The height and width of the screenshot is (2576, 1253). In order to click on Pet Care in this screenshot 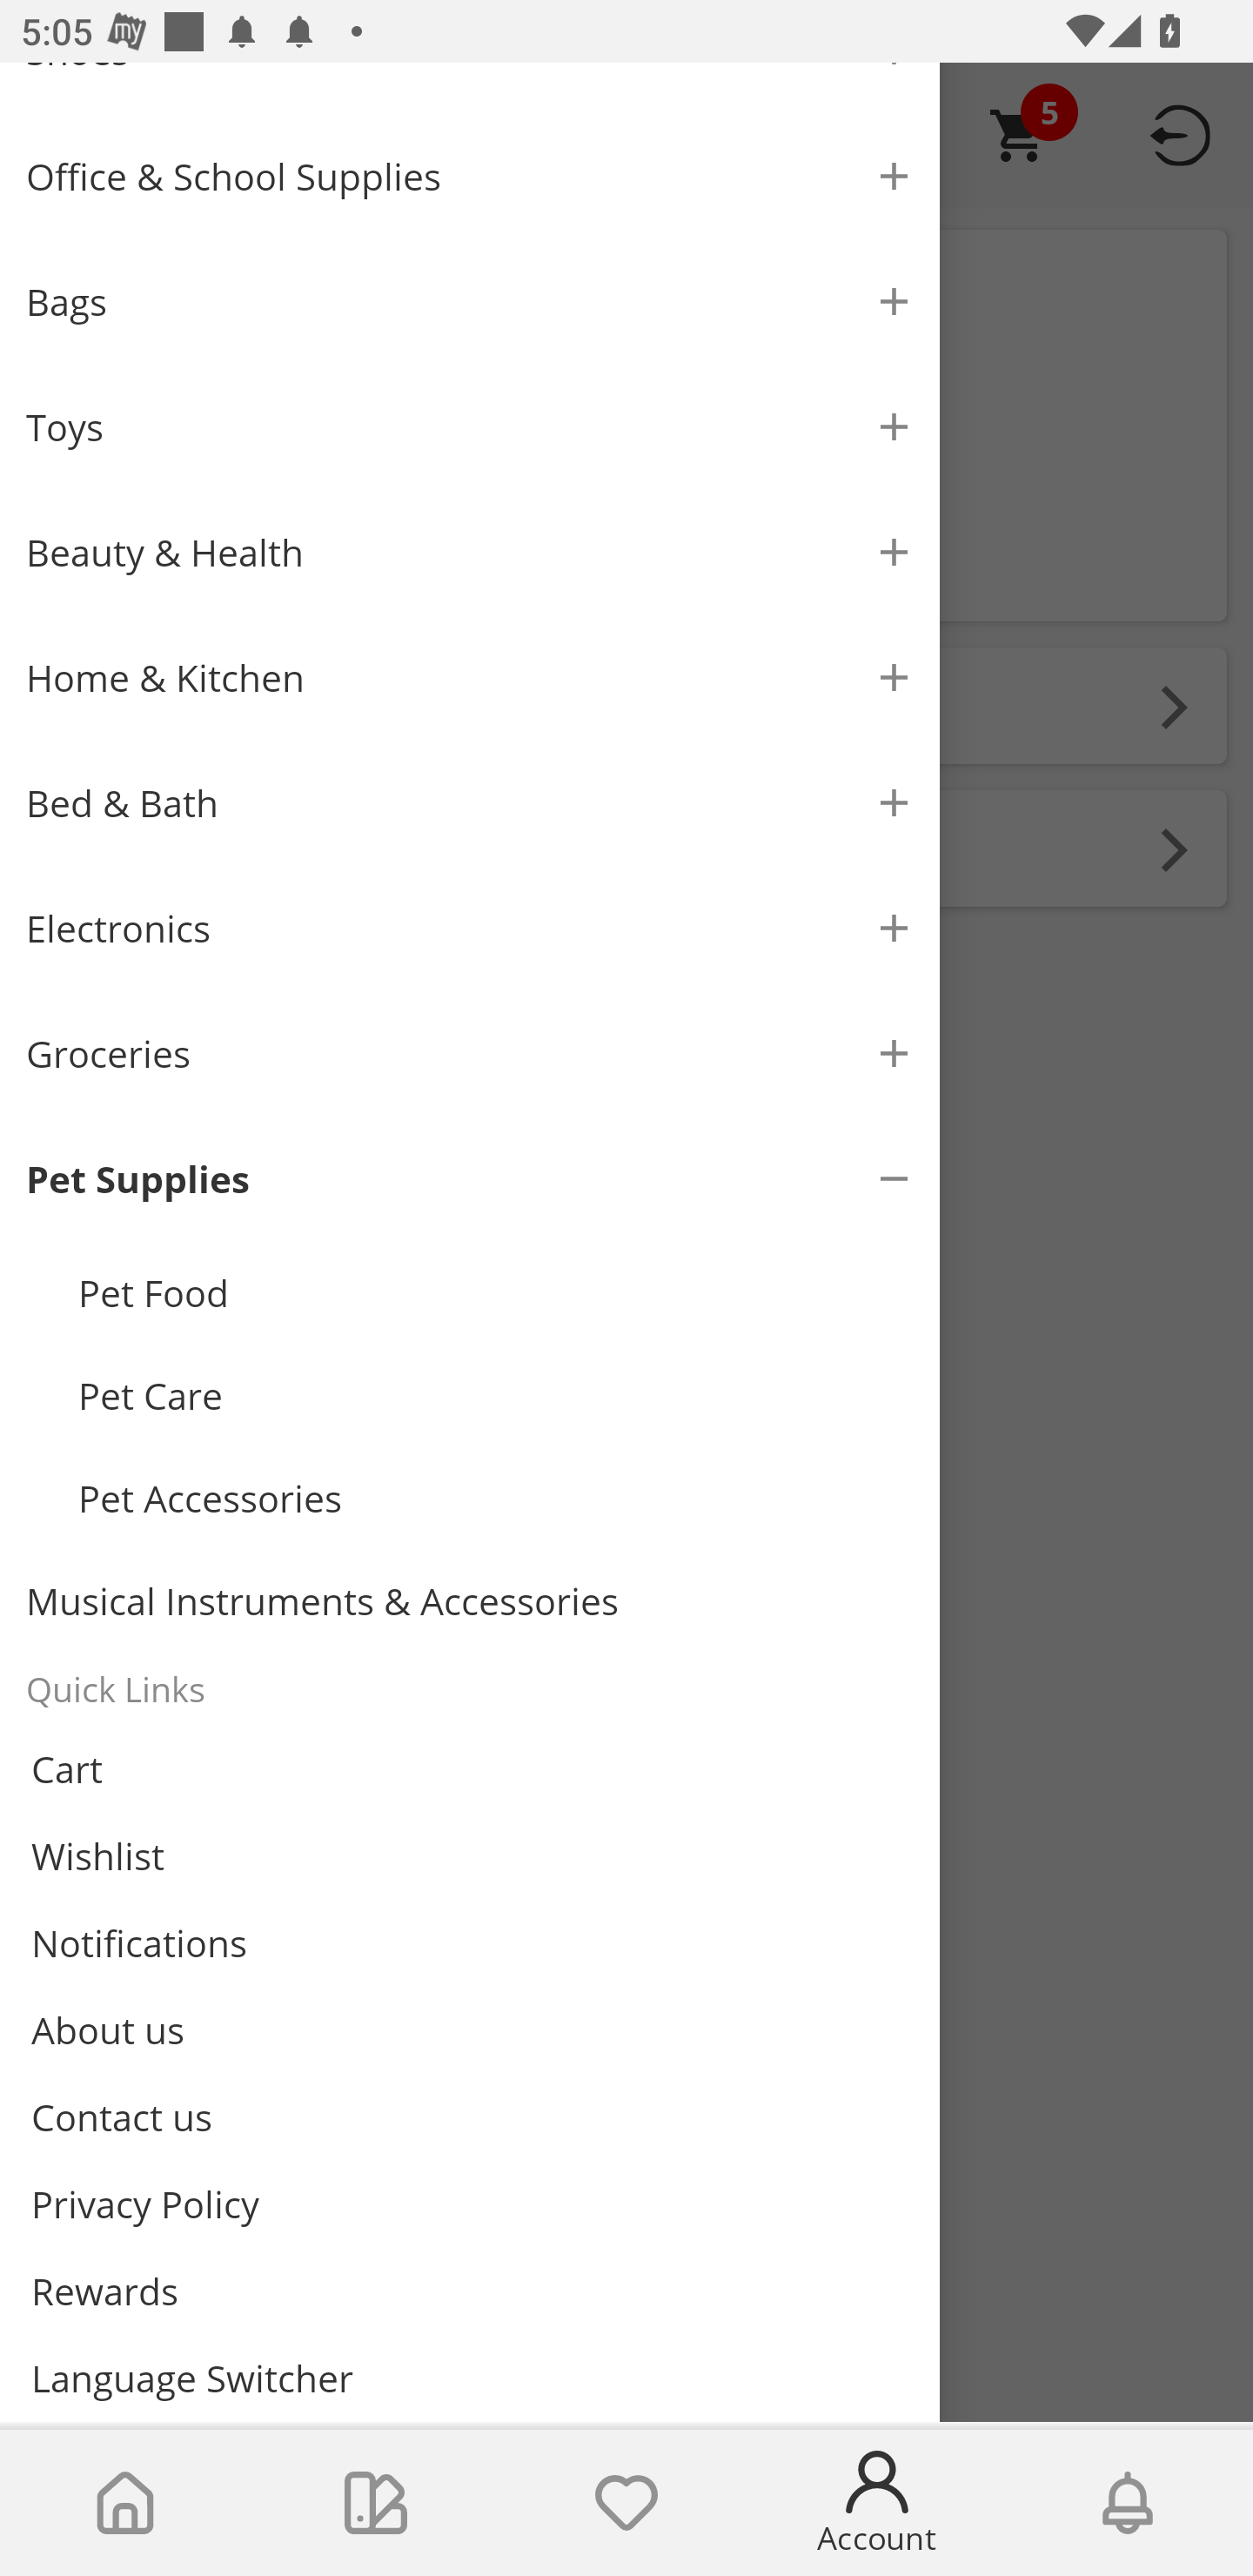, I will do `click(496, 1396)`.